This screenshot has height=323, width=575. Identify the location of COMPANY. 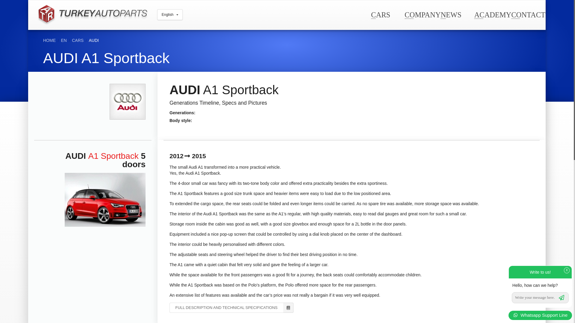
(422, 14).